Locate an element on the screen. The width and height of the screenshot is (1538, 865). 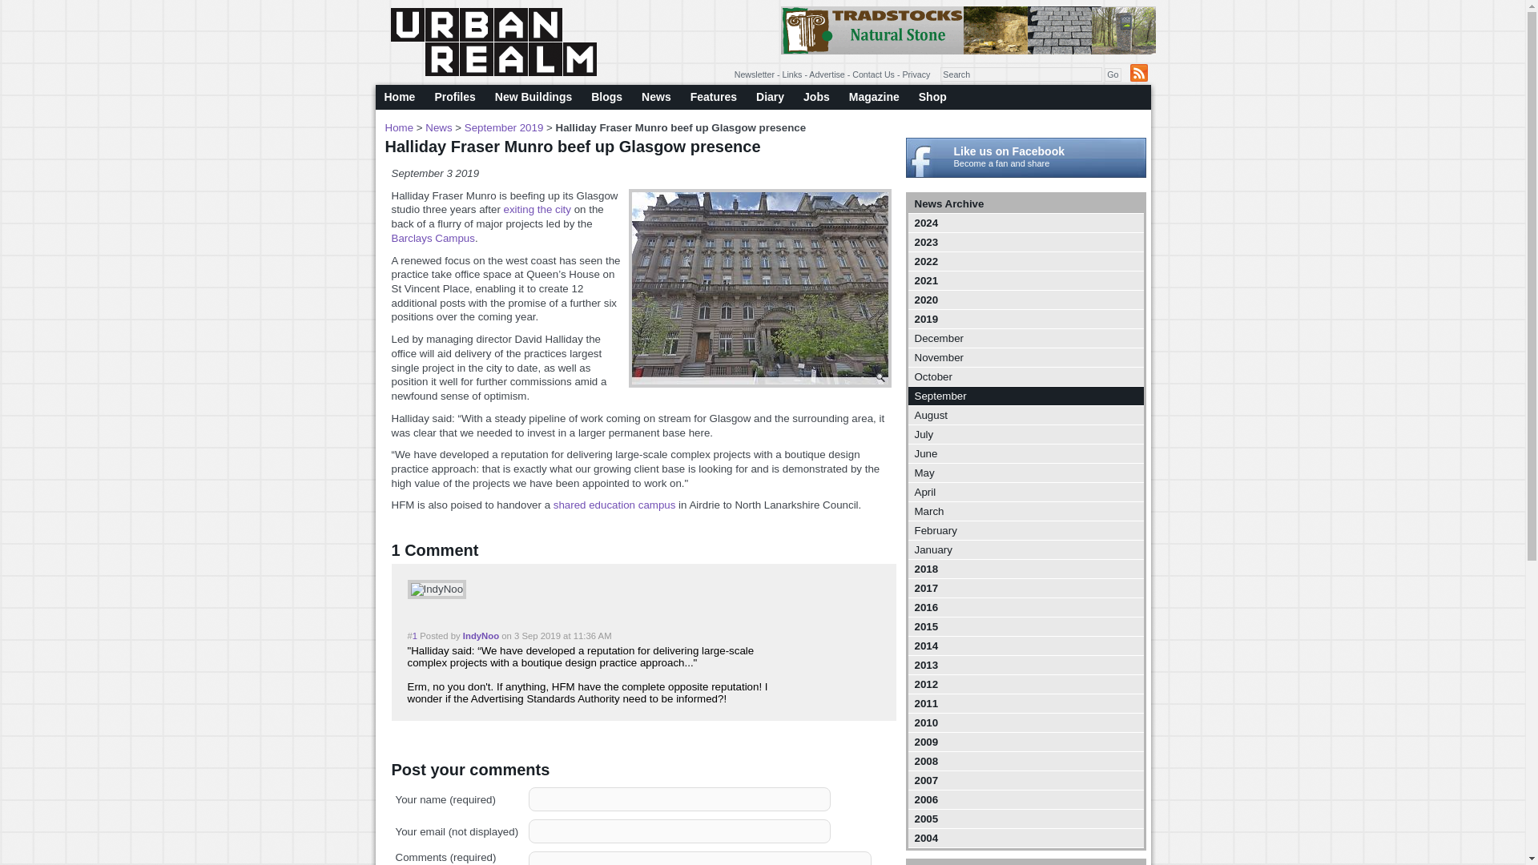
Home is located at coordinates (401, 97).